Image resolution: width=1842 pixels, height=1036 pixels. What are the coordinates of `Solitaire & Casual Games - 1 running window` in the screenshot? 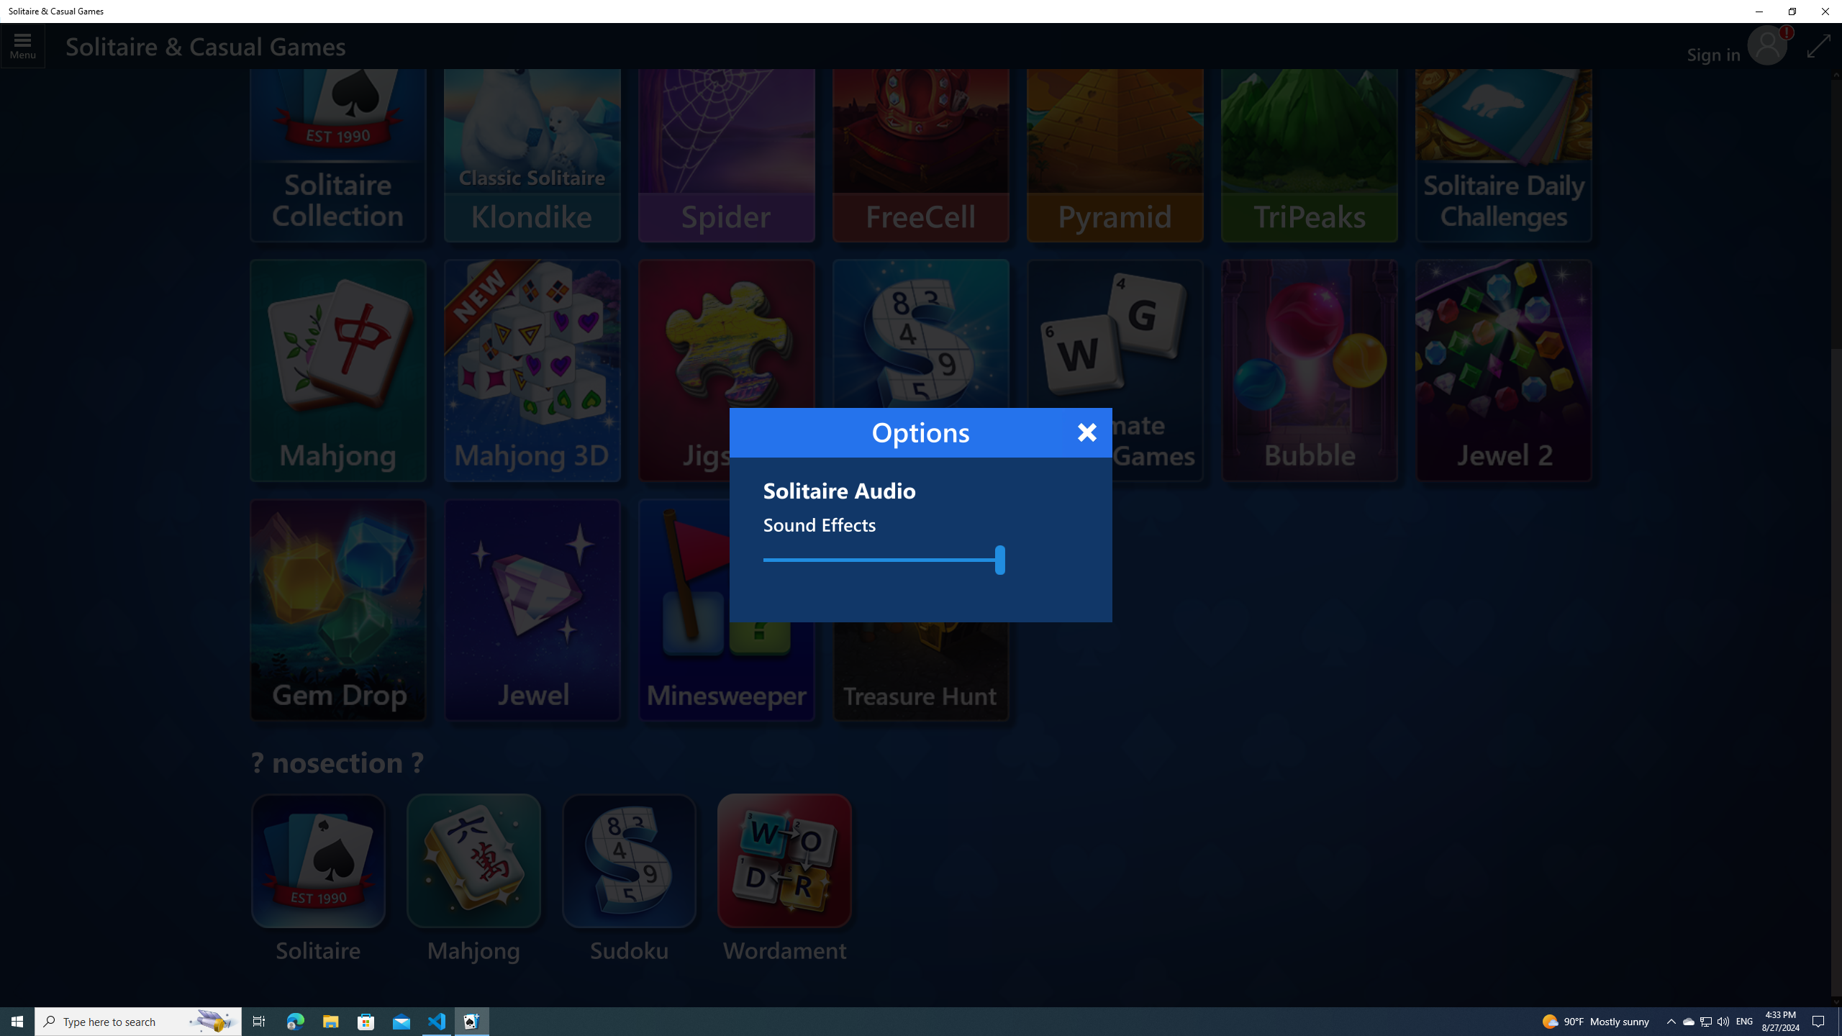 It's located at (472, 1022).